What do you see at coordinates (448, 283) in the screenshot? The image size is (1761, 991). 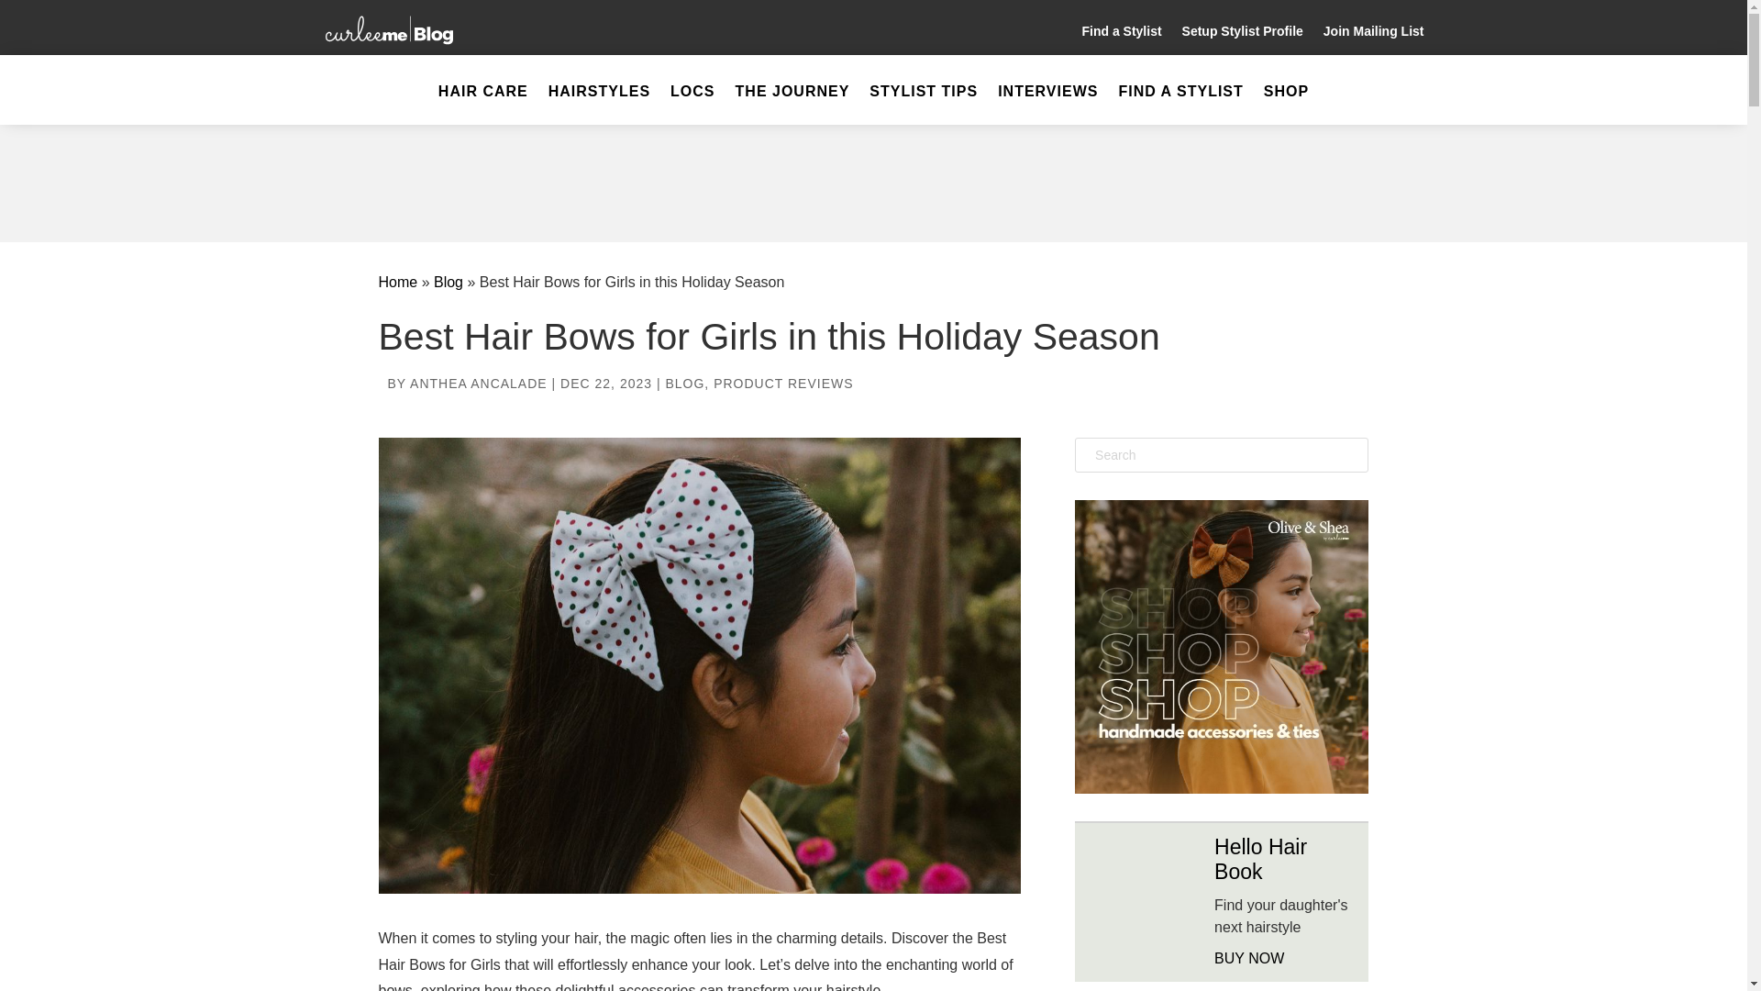 I see `Blog` at bounding box center [448, 283].